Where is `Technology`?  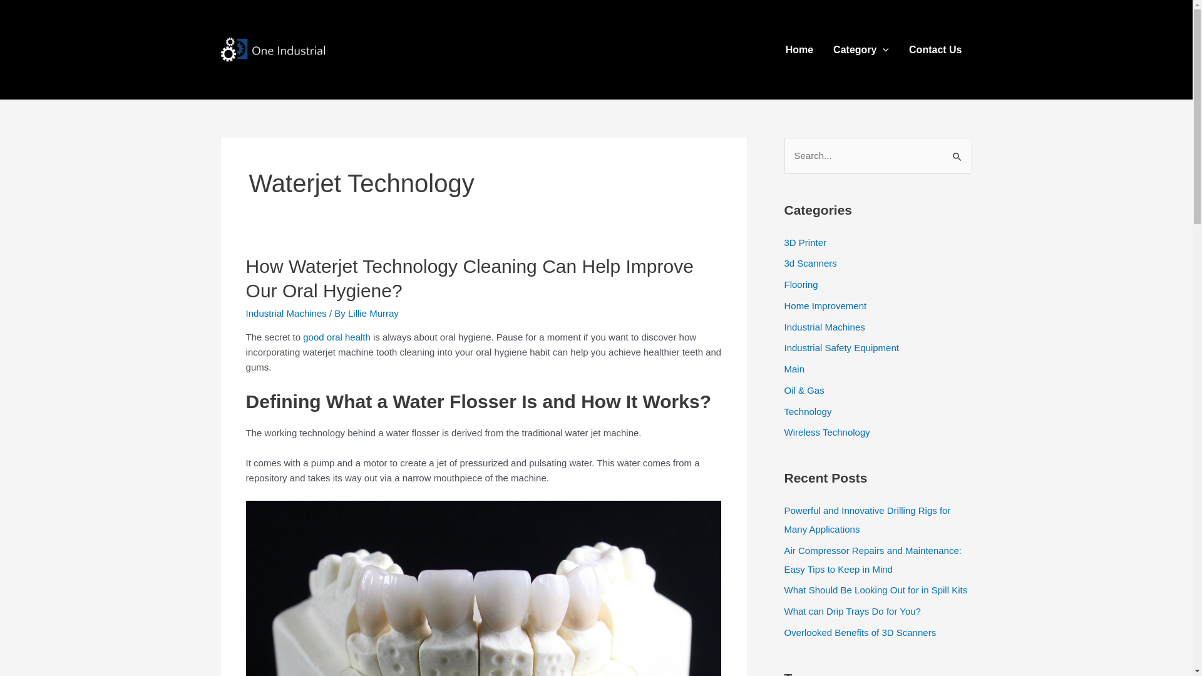 Technology is located at coordinates (808, 411).